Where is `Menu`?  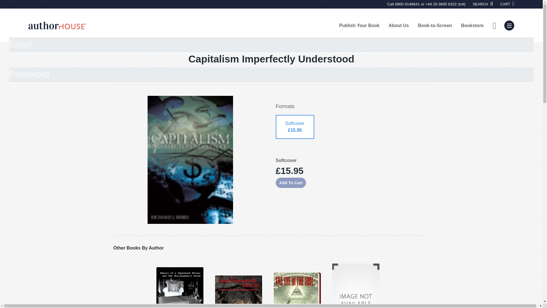 Menu is located at coordinates (509, 25).